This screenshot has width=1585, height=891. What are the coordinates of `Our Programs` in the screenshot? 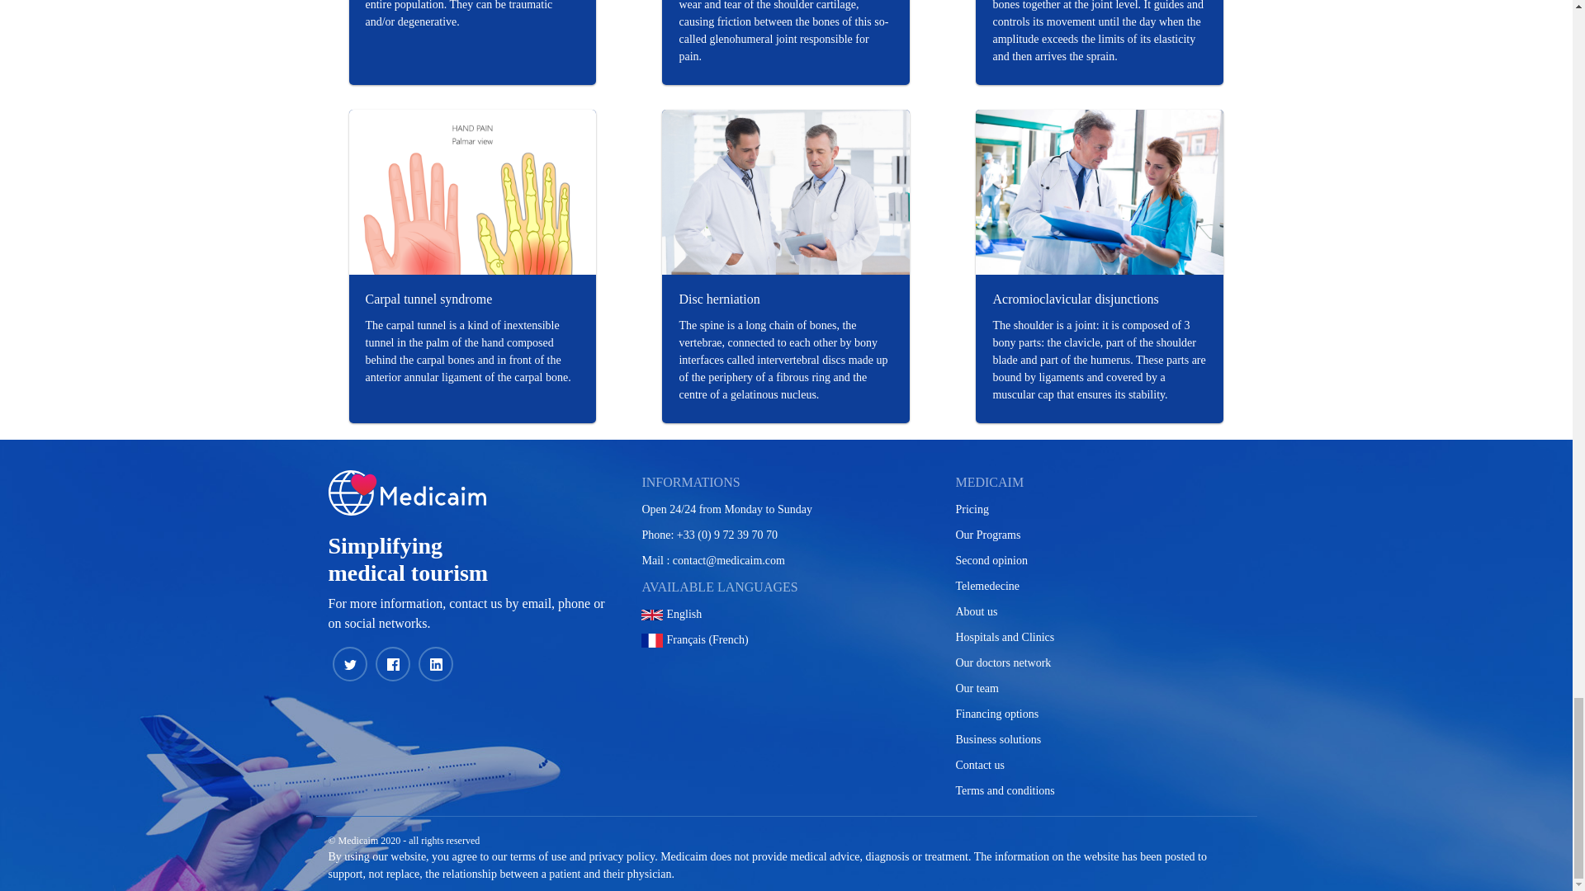 It's located at (1100, 535).